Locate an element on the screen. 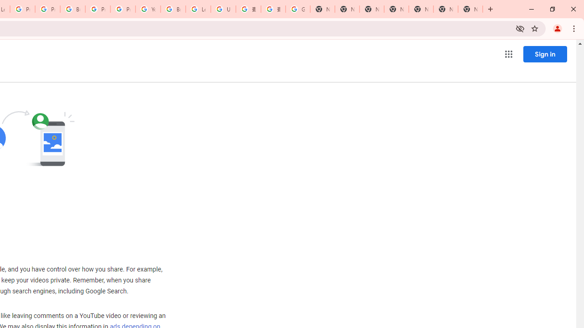  Google Images is located at coordinates (297, 9).